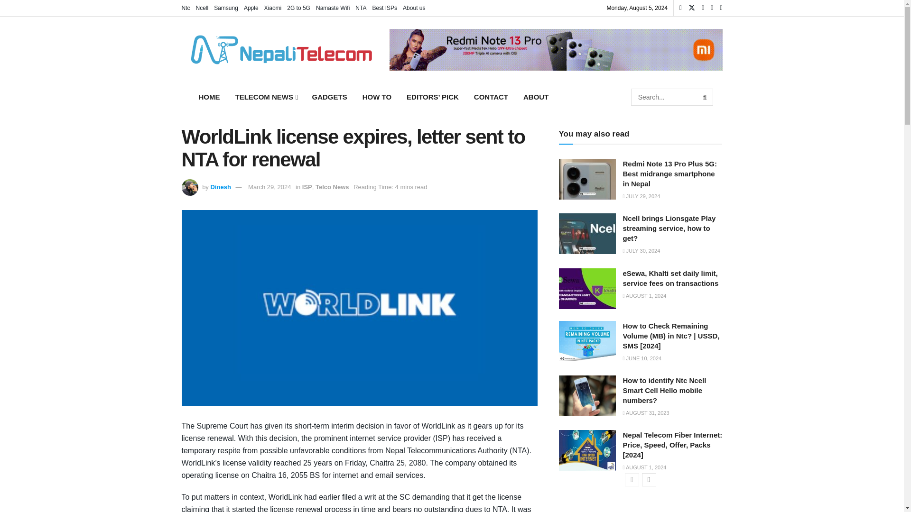 The image size is (911, 512). What do you see at coordinates (226, 8) in the screenshot?
I see `Samsung` at bounding box center [226, 8].